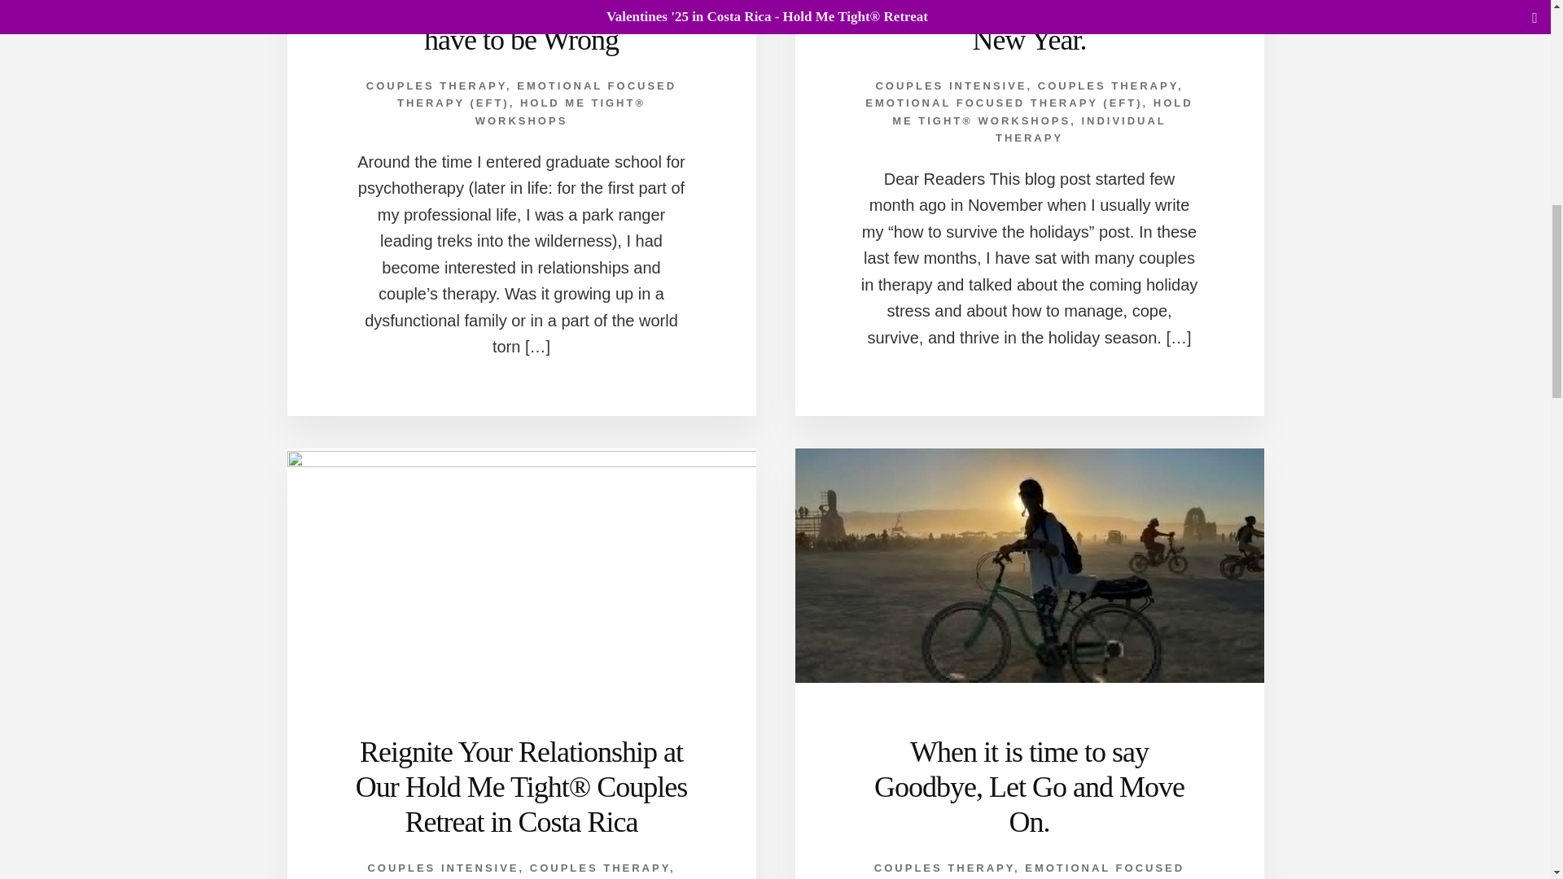 The width and height of the screenshot is (1563, 879). Describe the element at coordinates (1081, 129) in the screenshot. I see `INDIVIDUAL THERAPY` at that location.